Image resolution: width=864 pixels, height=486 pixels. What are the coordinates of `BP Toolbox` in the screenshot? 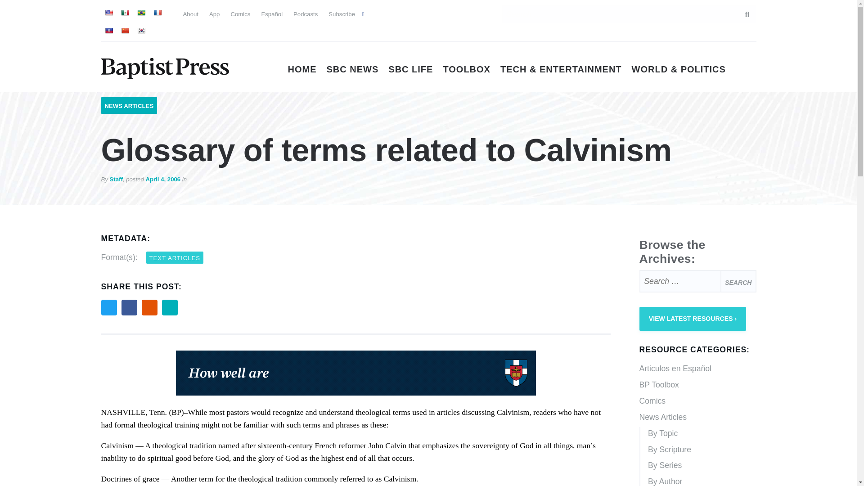 It's located at (697, 385).